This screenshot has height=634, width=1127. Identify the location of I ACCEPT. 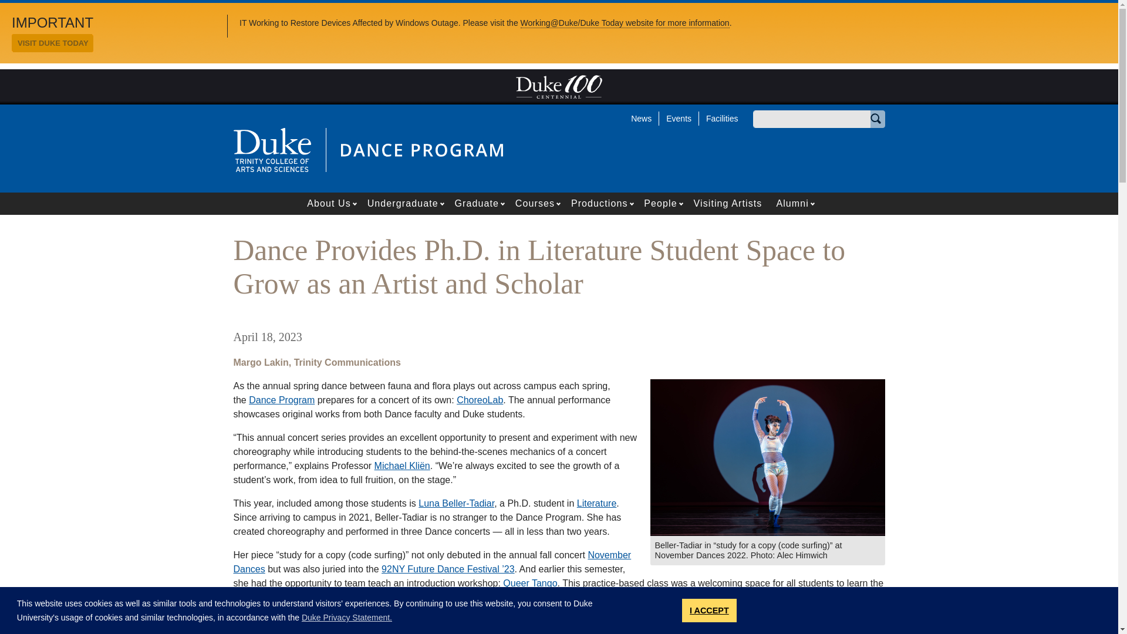
(709, 610).